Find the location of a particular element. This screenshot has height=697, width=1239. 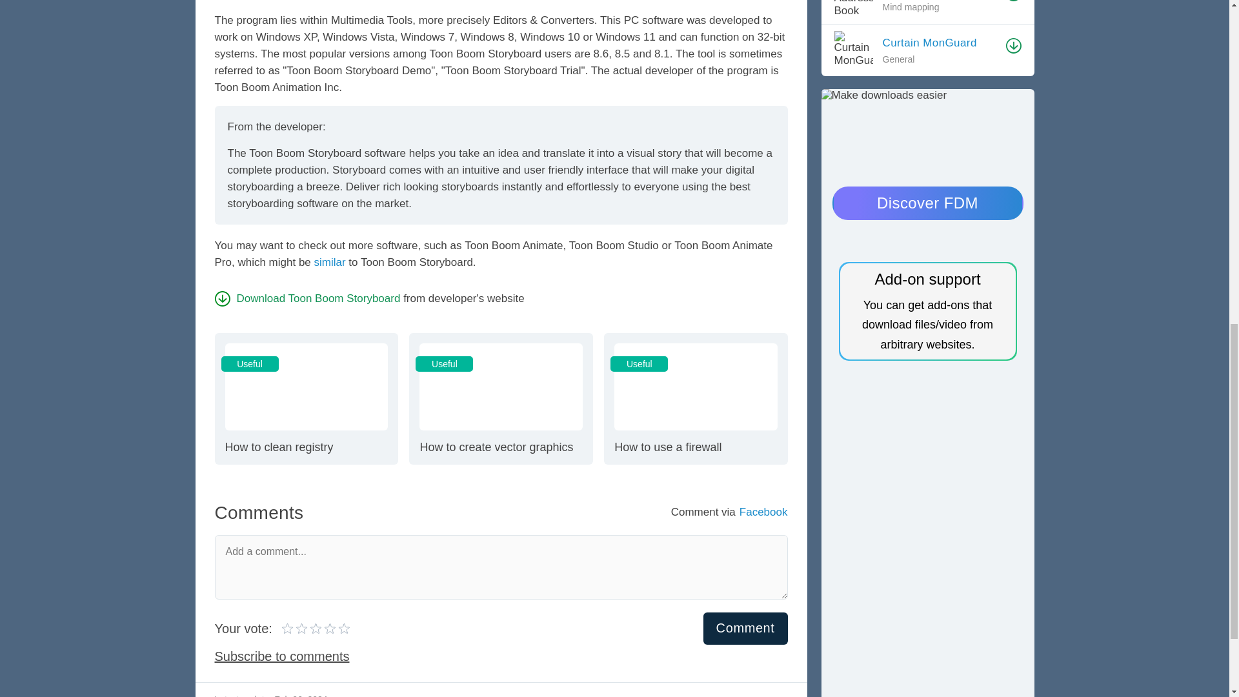

Comment is located at coordinates (316, 628).